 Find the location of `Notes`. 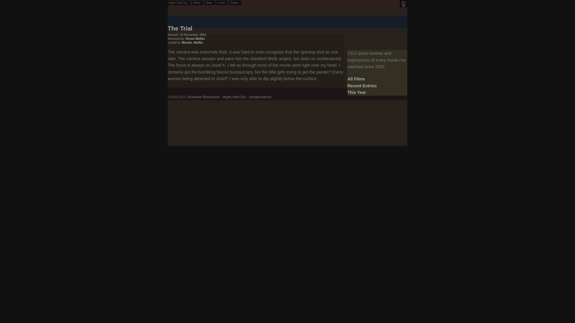

Notes is located at coordinates (235, 3).